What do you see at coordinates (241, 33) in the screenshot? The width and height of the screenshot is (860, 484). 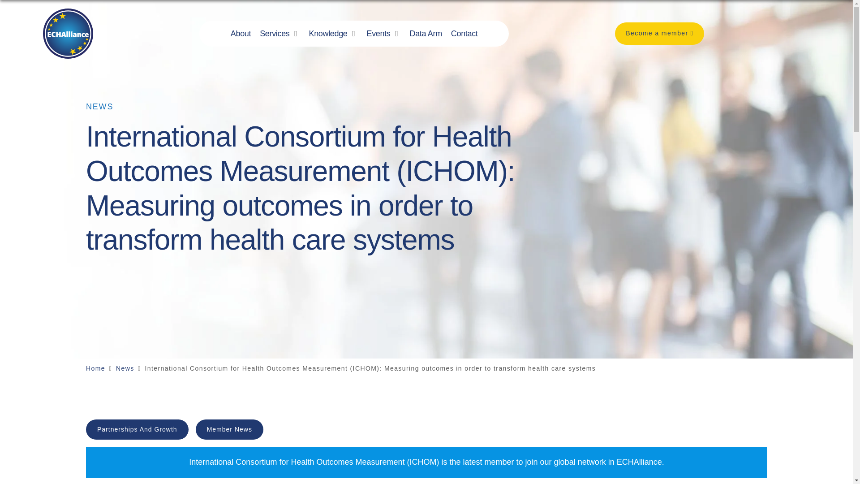 I see `About` at bounding box center [241, 33].